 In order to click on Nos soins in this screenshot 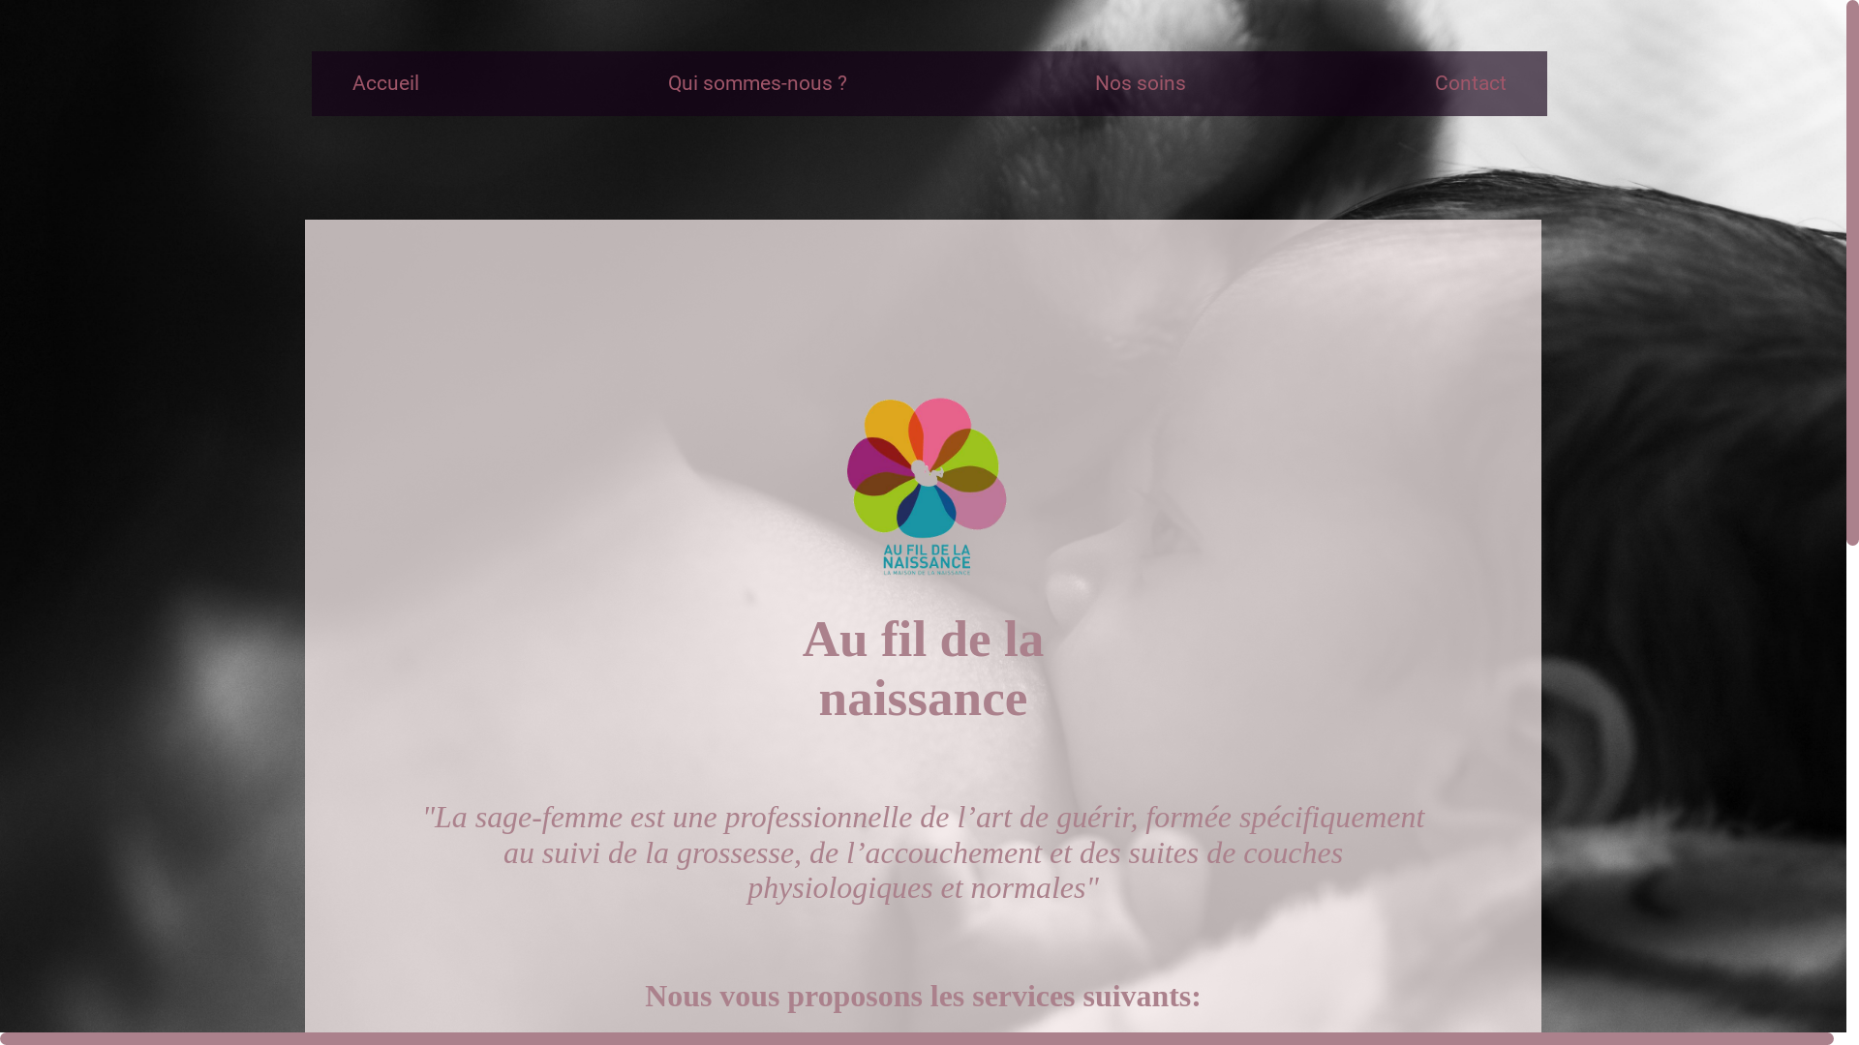, I will do `click(1141, 83)`.